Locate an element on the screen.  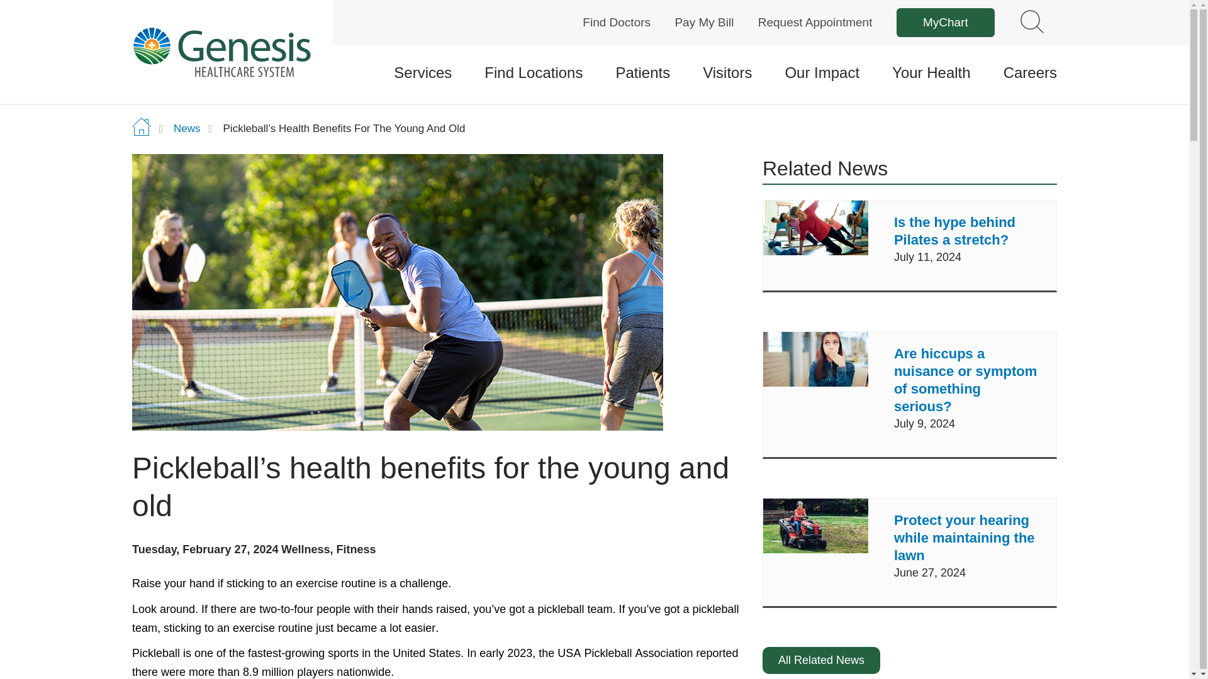
Patients is located at coordinates (642, 73).